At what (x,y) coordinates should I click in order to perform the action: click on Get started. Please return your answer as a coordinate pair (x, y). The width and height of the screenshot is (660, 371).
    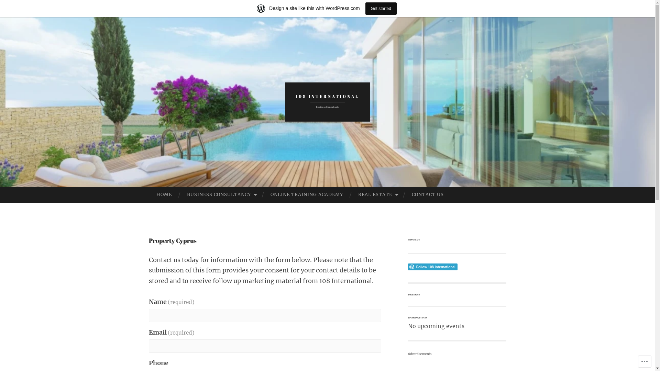
    Looking at the image, I should click on (381, 8).